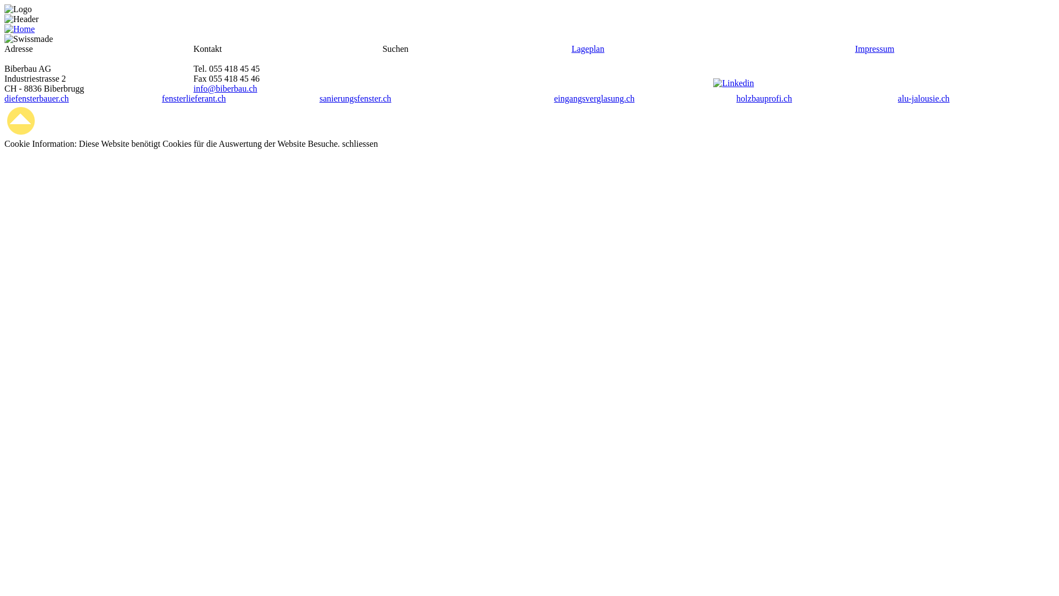  I want to click on Impressum, so click(875, 49).